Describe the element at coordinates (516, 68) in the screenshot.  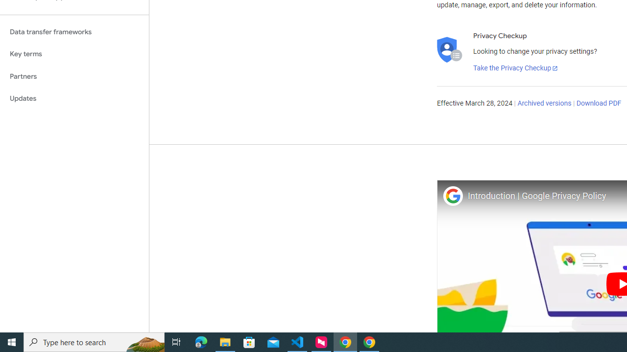
I see `Take the Privacy Checkup` at that location.